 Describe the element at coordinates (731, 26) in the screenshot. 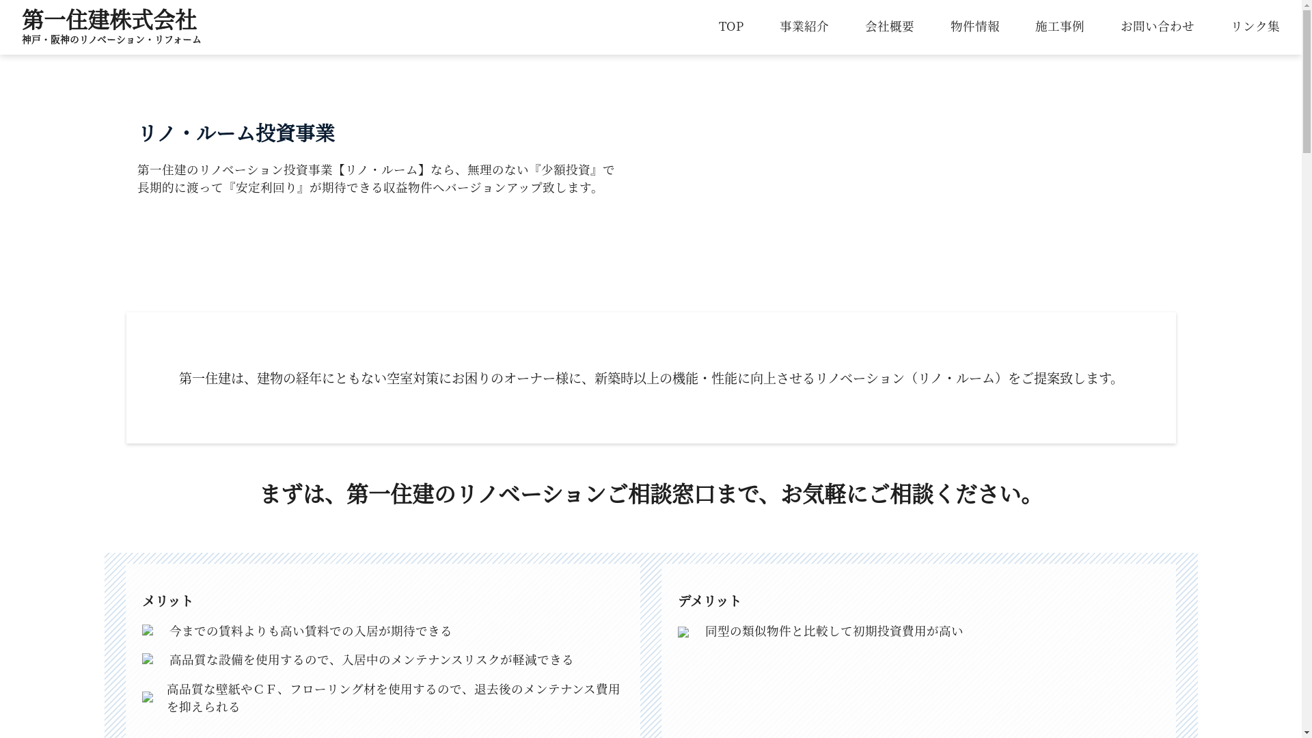

I see `TOP` at that location.